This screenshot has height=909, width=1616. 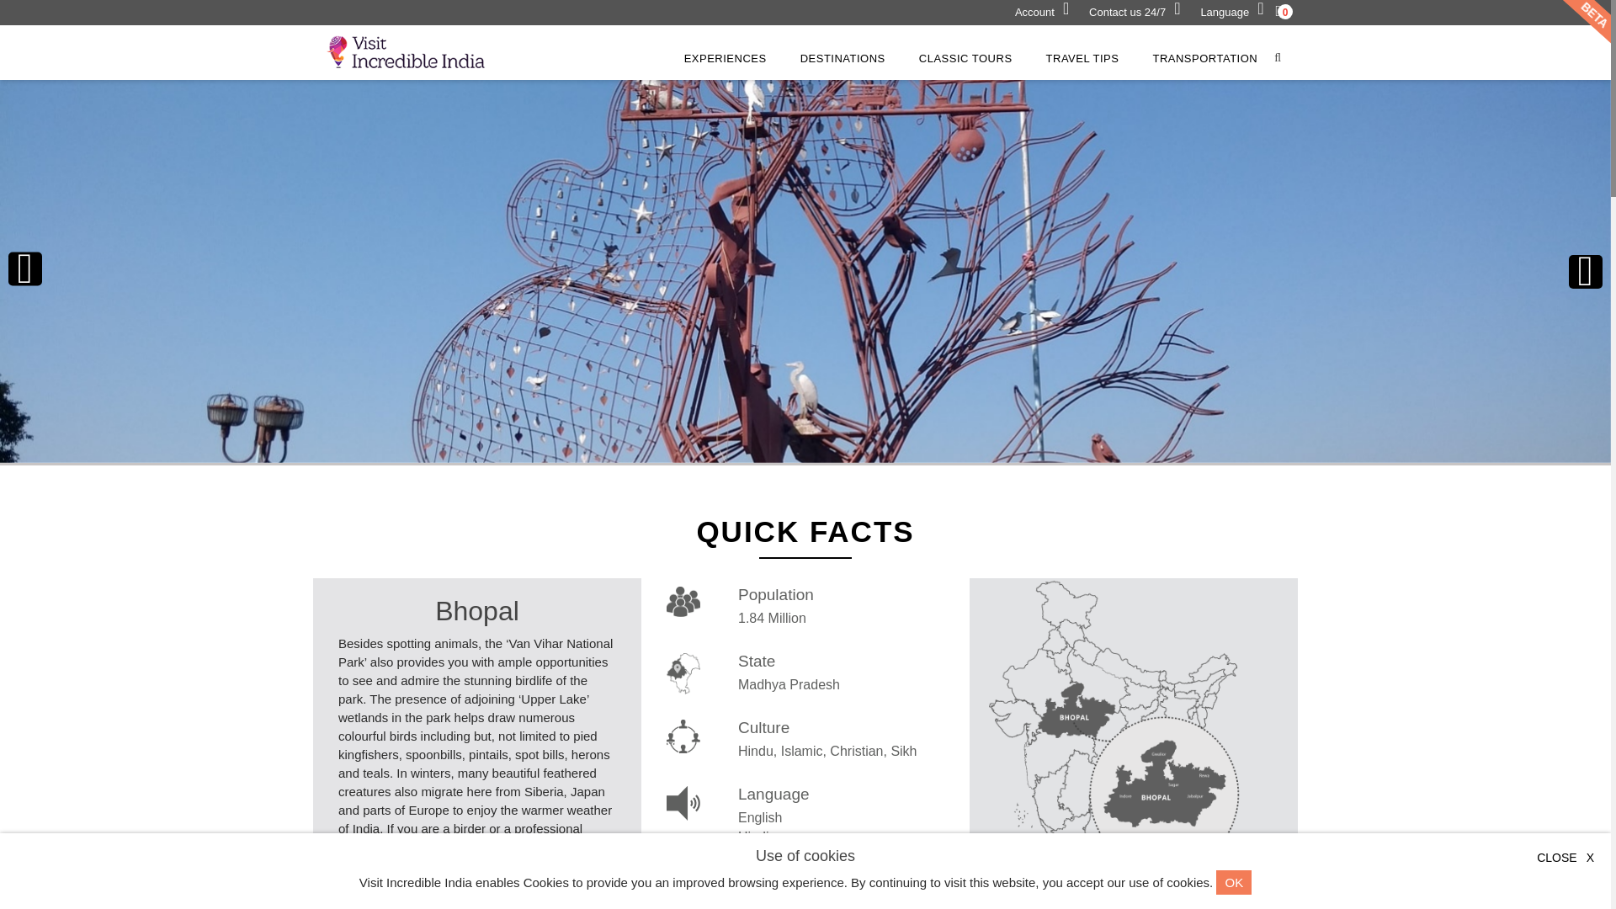 I want to click on Language, so click(x=1232, y=12).